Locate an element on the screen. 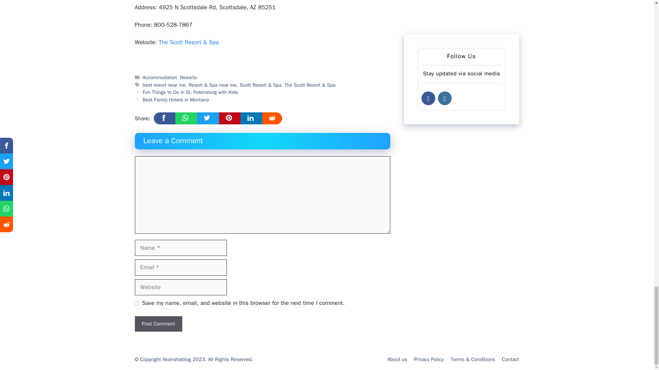 The height and width of the screenshot is (370, 659). best resort near me is located at coordinates (164, 85).